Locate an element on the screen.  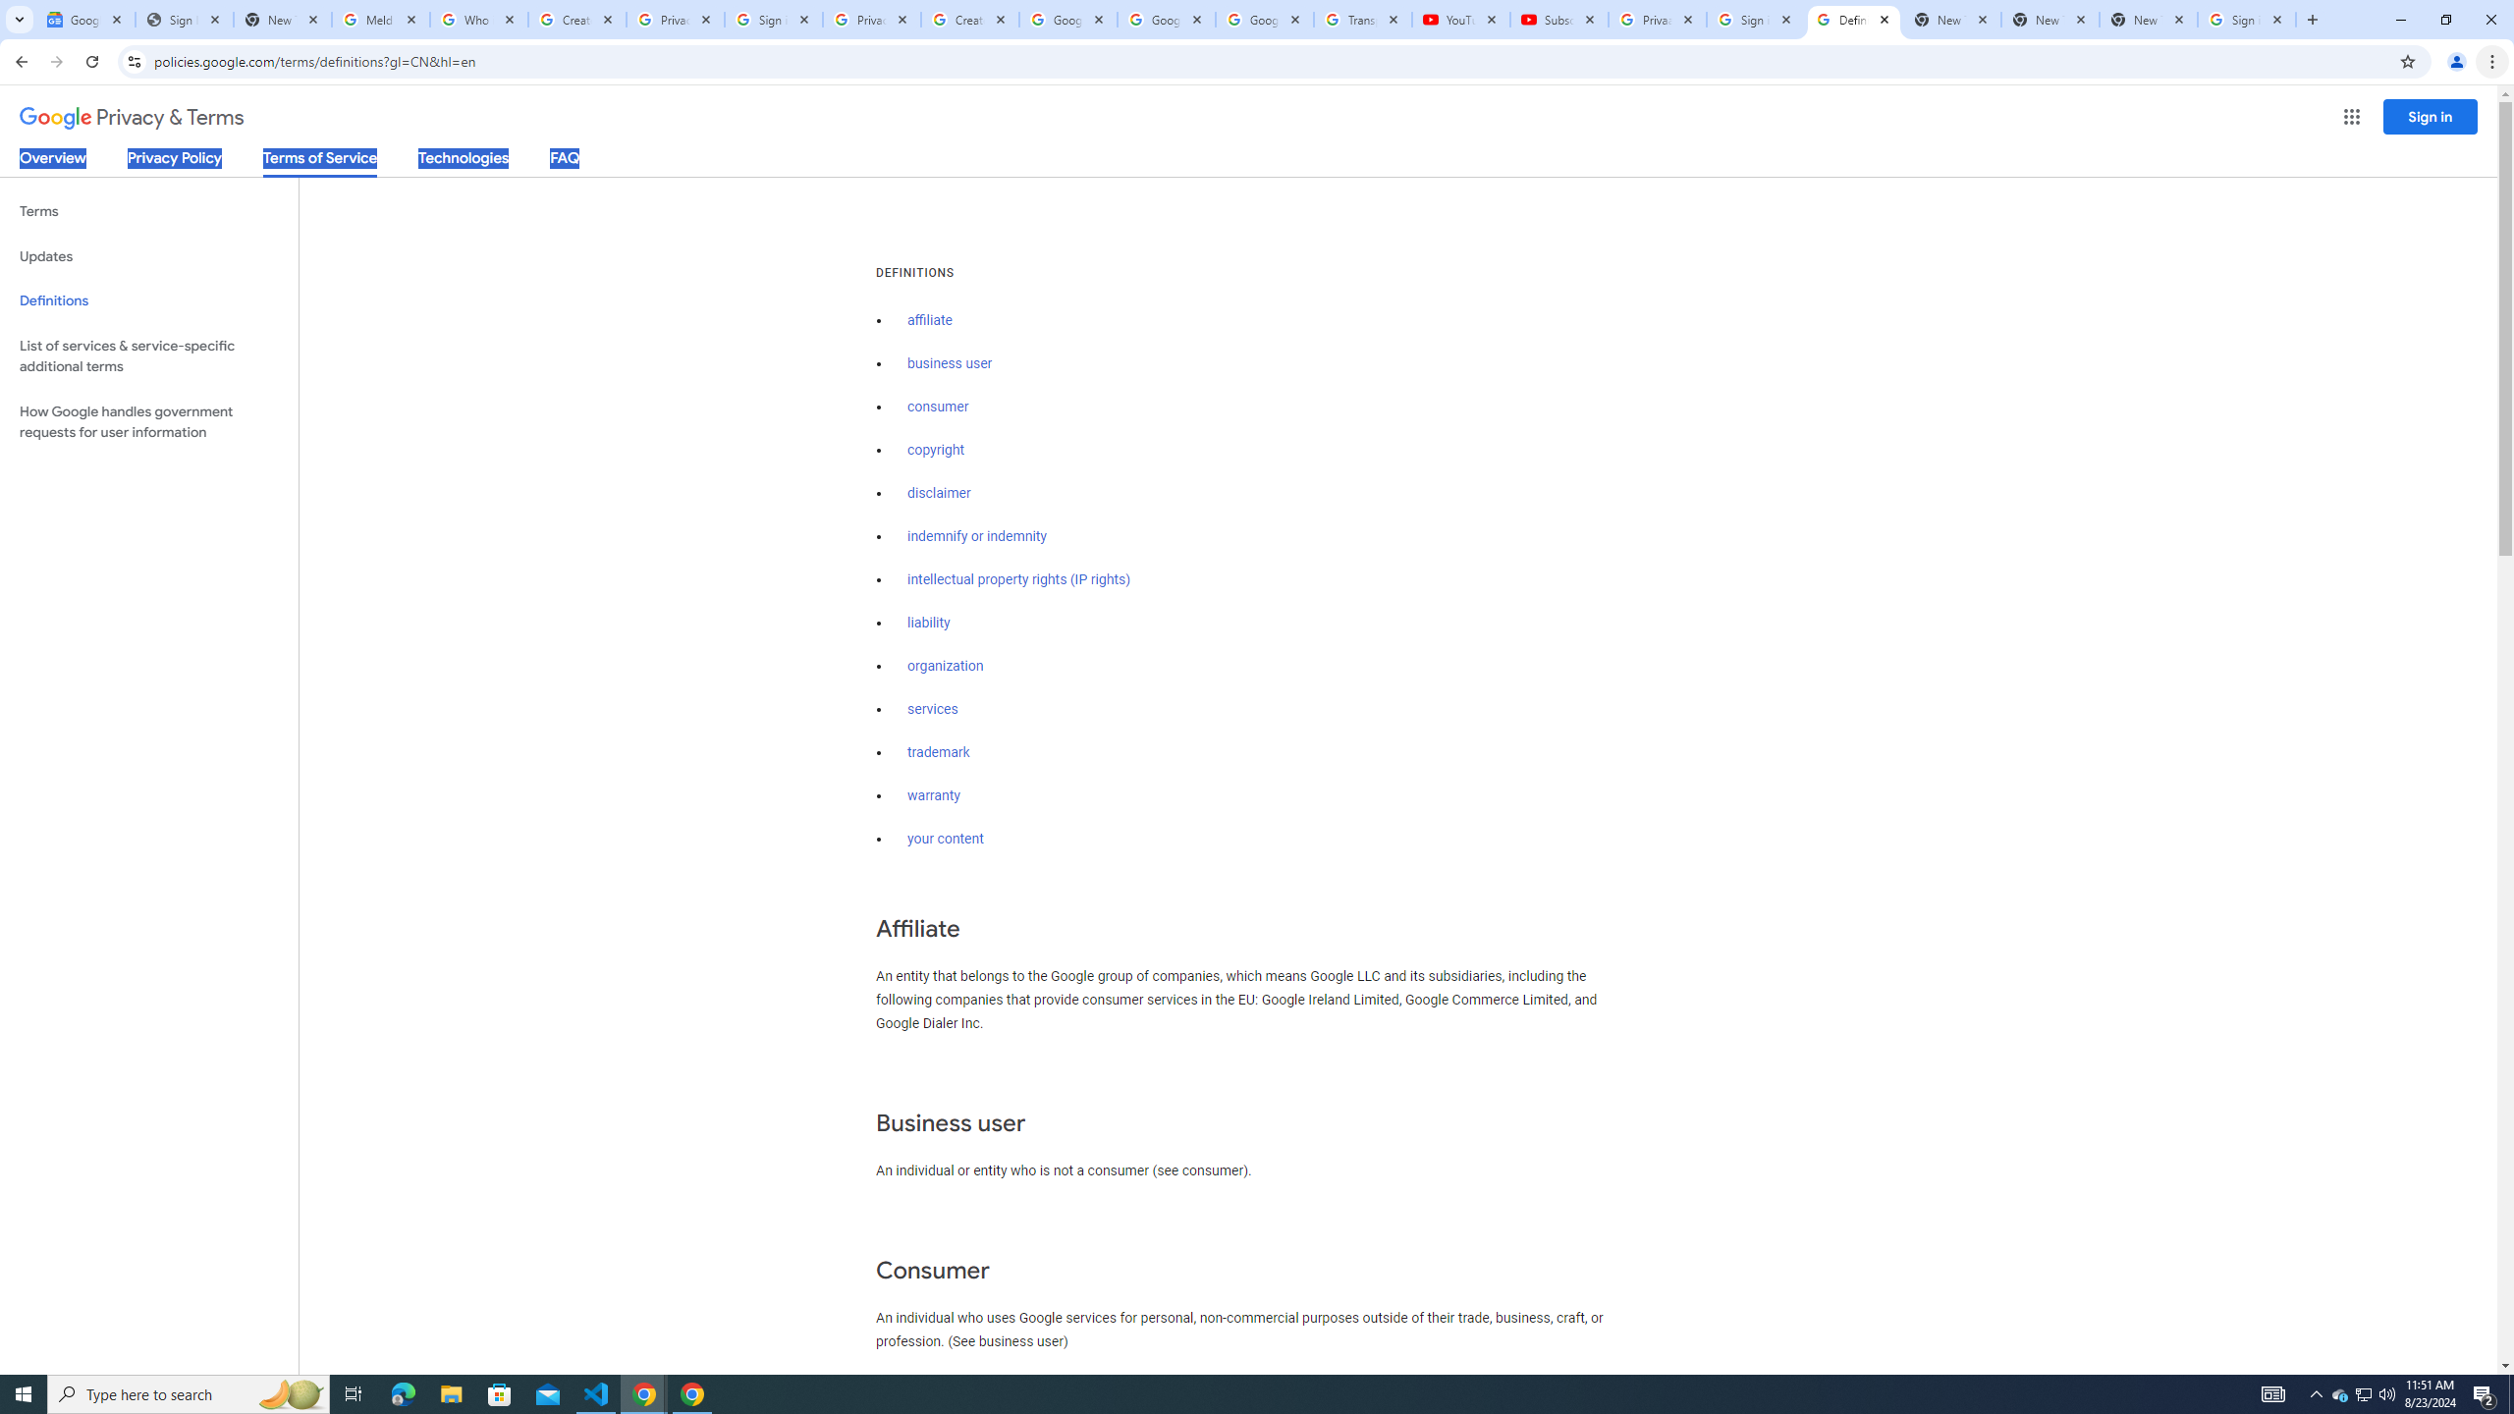
Sign In - USA TODAY is located at coordinates (183, 20).